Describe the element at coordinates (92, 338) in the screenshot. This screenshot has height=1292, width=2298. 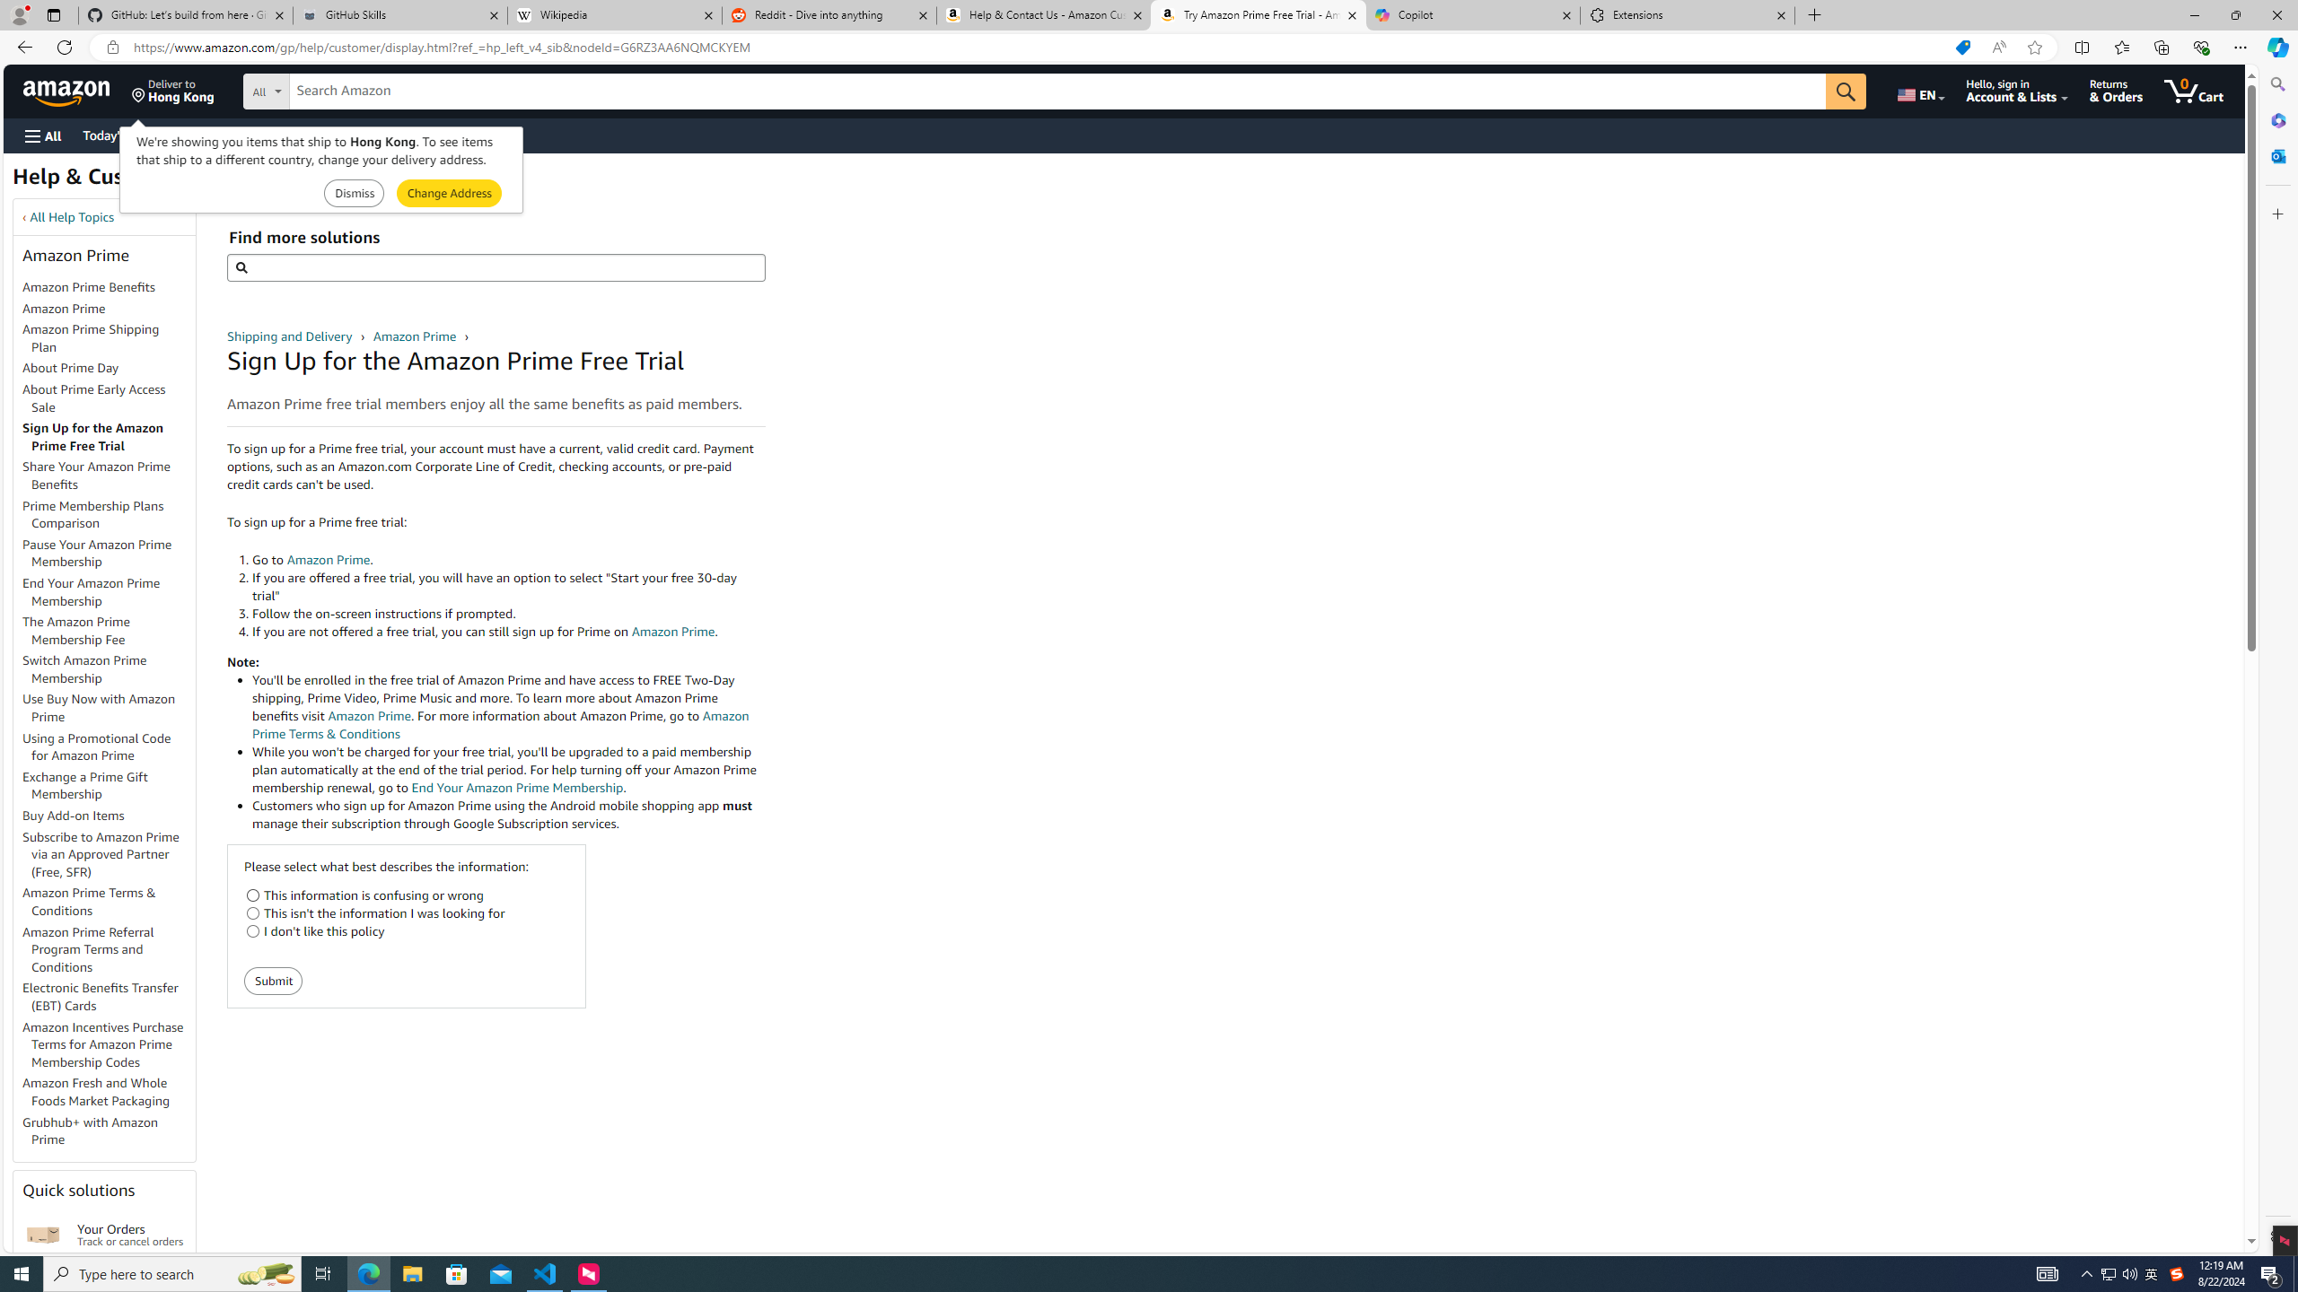
I see `Amazon Prime Shipping Plan` at that location.